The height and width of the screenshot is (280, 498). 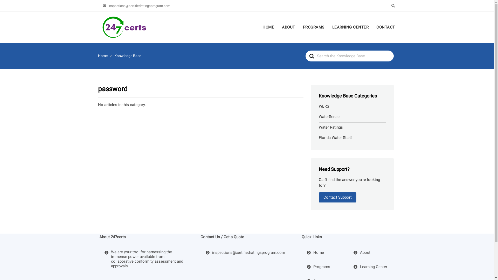 What do you see at coordinates (288, 27) in the screenshot?
I see `ABOUT` at bounding box center [288, 27].